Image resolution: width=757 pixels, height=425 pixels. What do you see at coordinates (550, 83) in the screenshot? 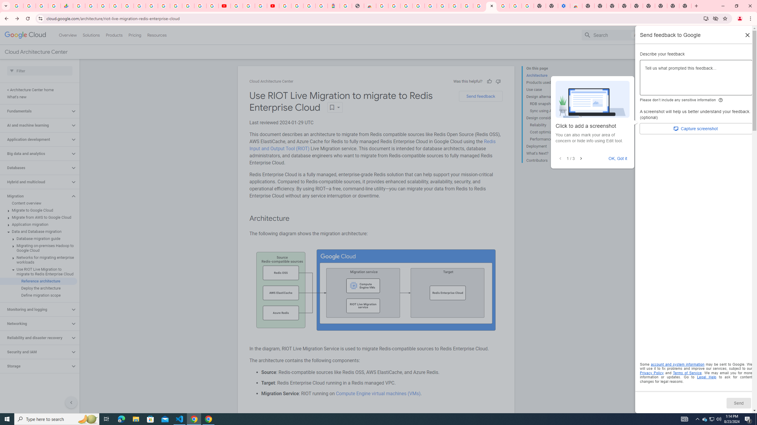
I see `Products used` at bounding box center [550, 83].